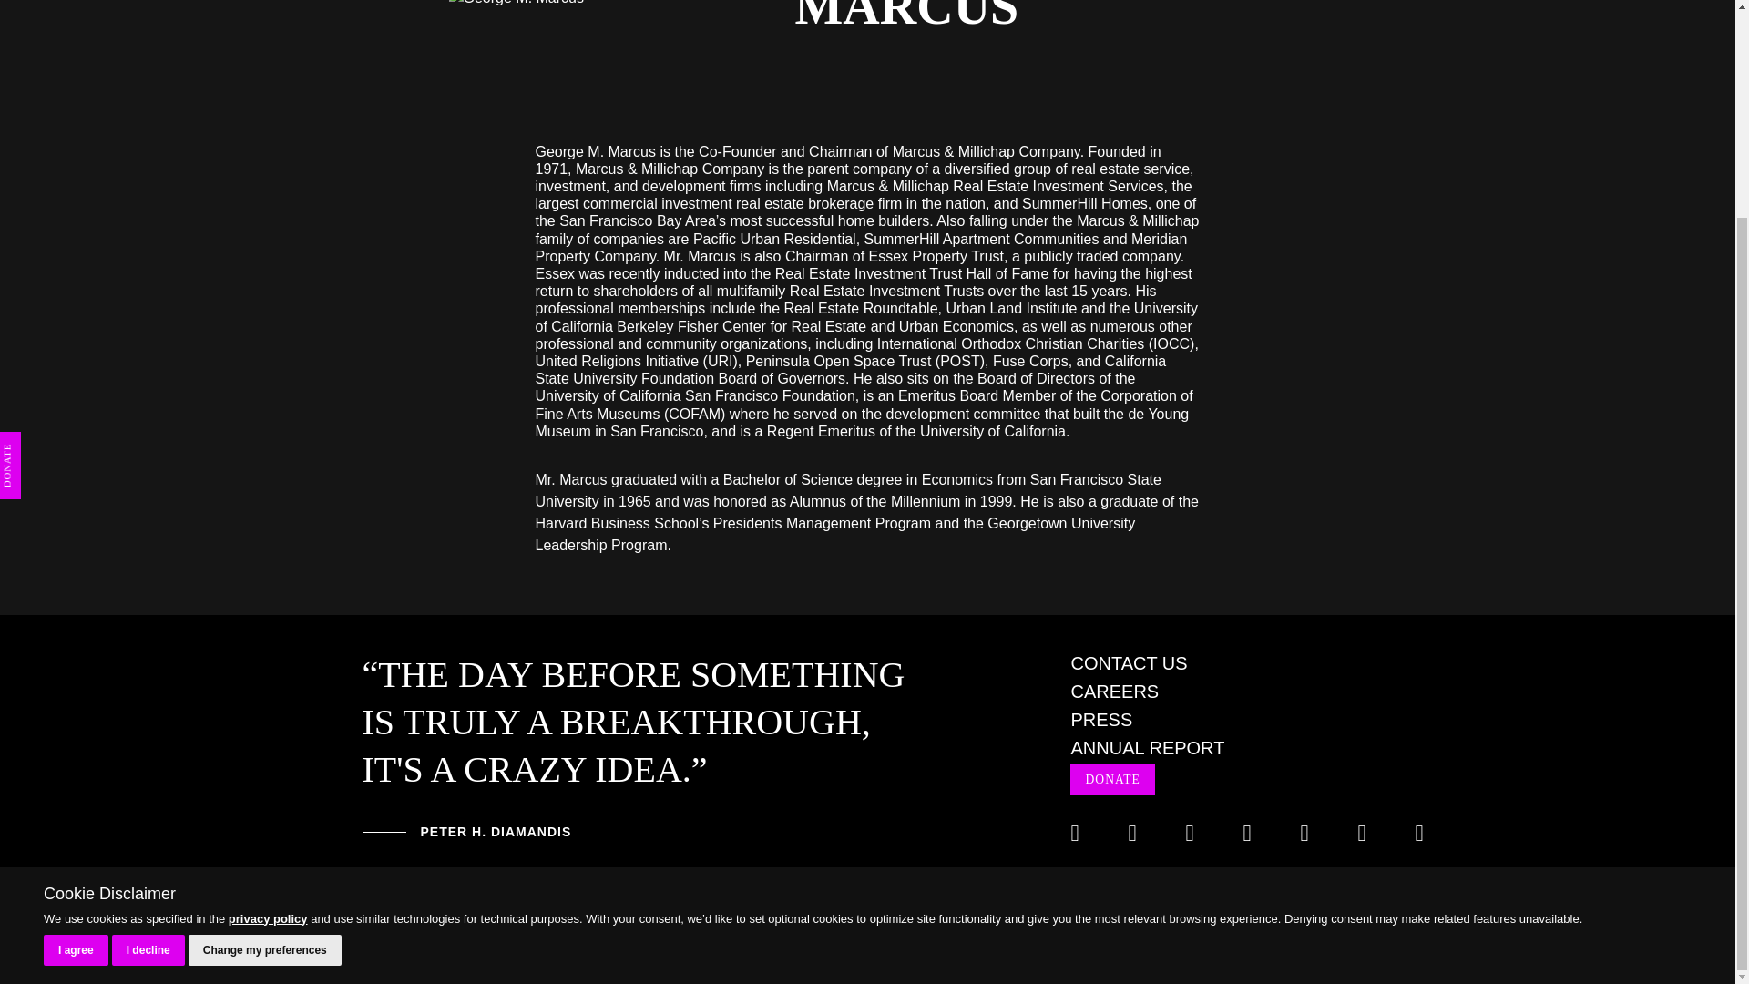 The height and width of the screenshot is (984, 1749). What do you see at coordinates (1082, 833) in the screenshot?
I see `Visit XPRIZE on Facebook` at bounding box center [1082, 833].